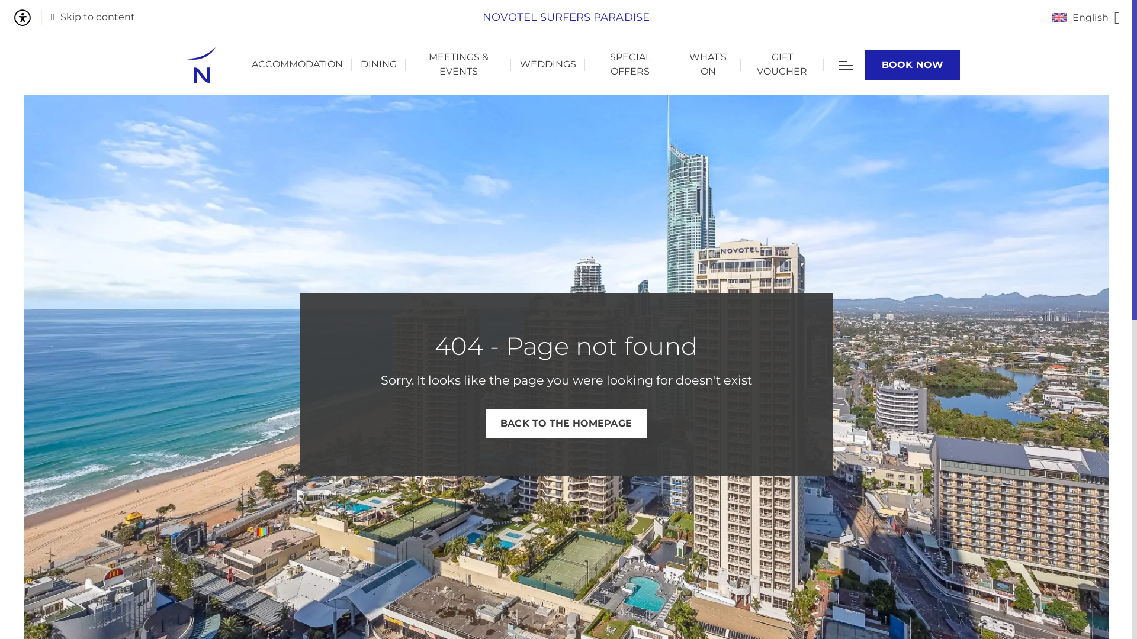 This screenshot has width=1137, height=639. I want to click on WEDDINGS, so click(548, 65).